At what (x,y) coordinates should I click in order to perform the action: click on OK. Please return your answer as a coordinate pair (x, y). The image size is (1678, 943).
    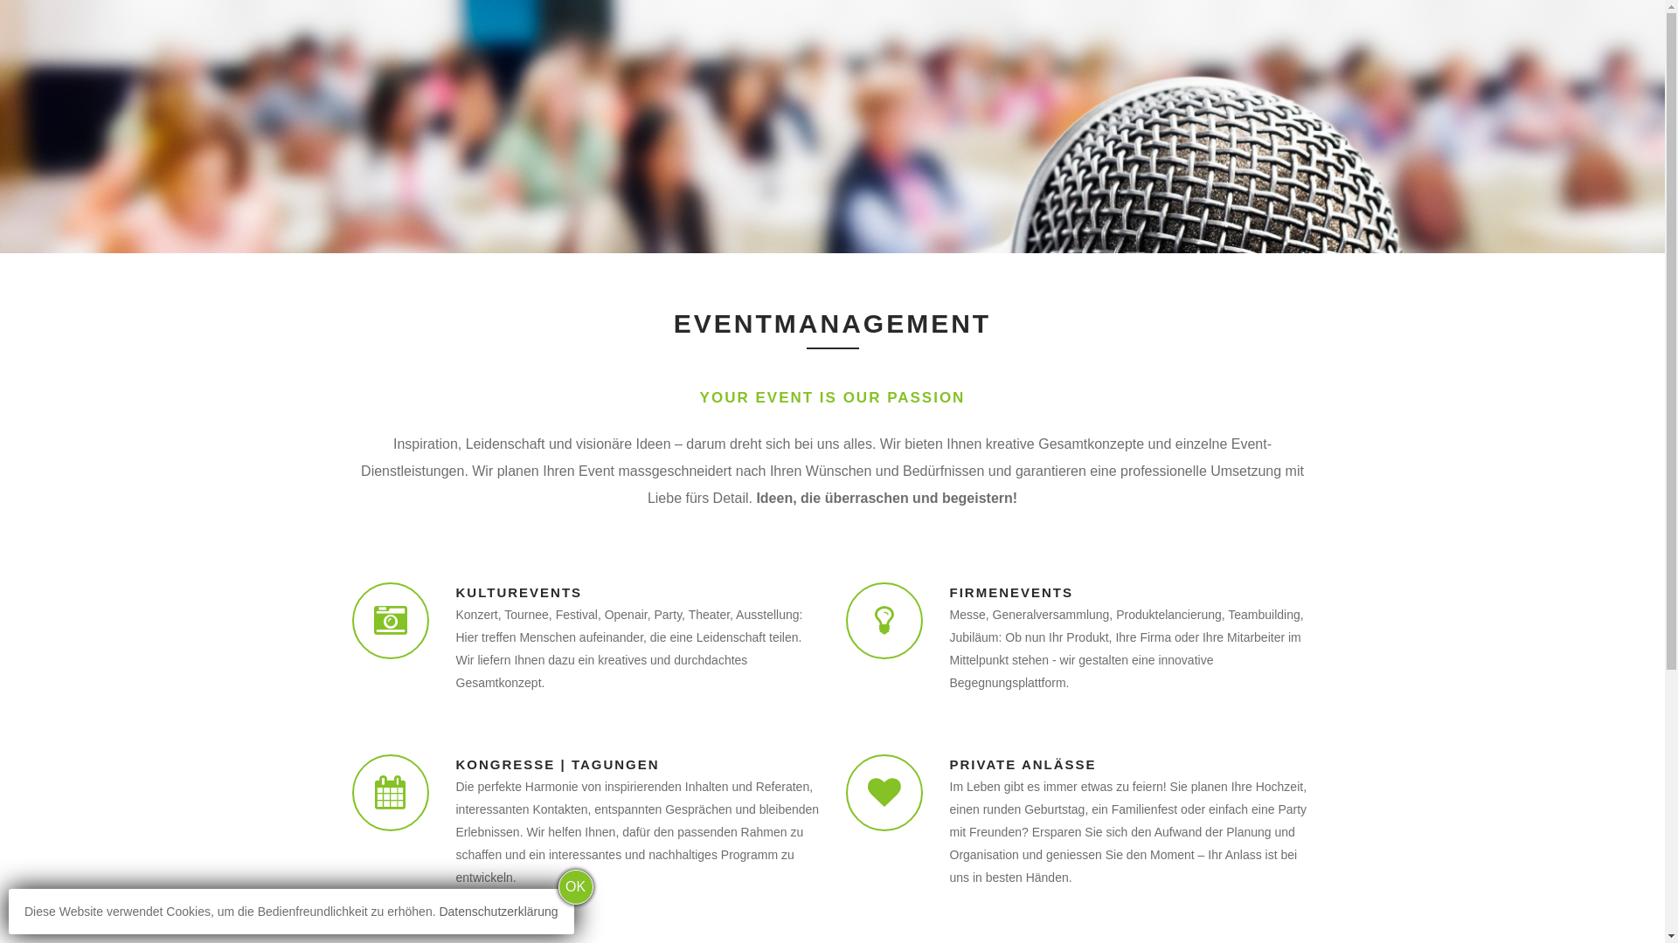
    Looking at the image, I should click on (576, 887).